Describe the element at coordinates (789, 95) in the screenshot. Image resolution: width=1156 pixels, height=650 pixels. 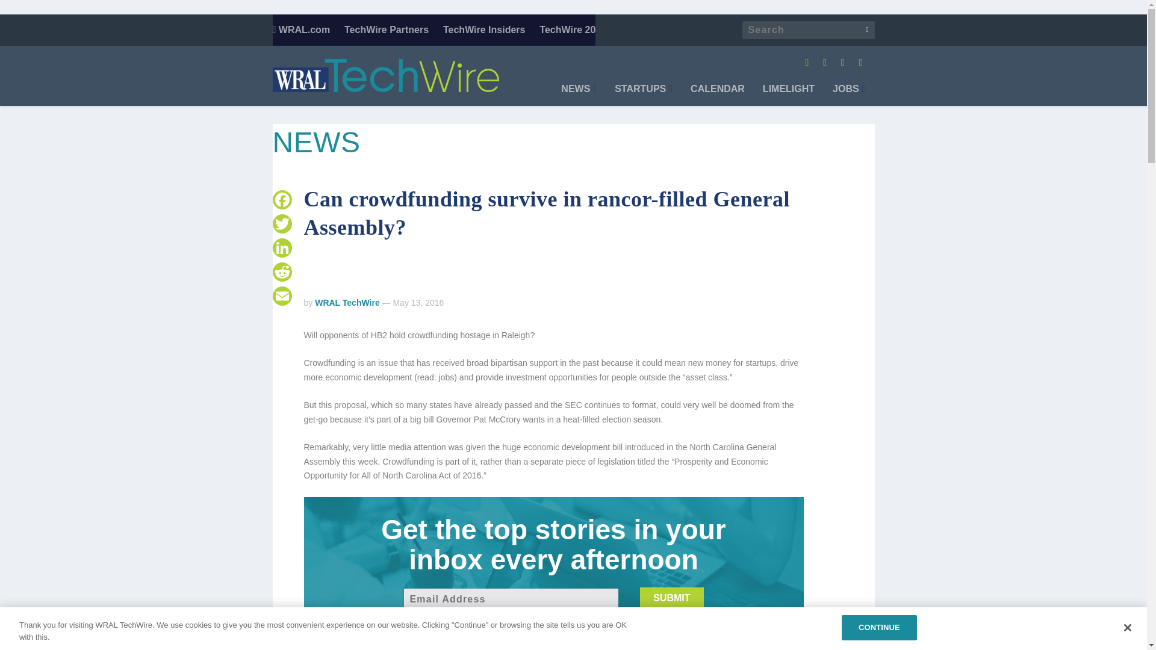
I see `LIMELIGHT` at that location.